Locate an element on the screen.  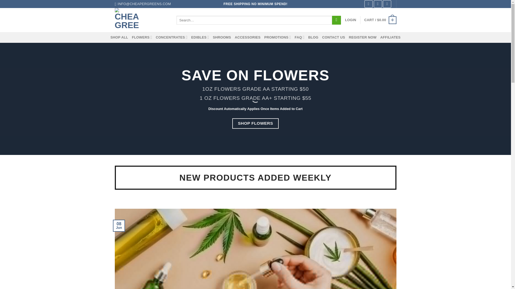
CONCENTRATES is located at coordinates (172, 37).